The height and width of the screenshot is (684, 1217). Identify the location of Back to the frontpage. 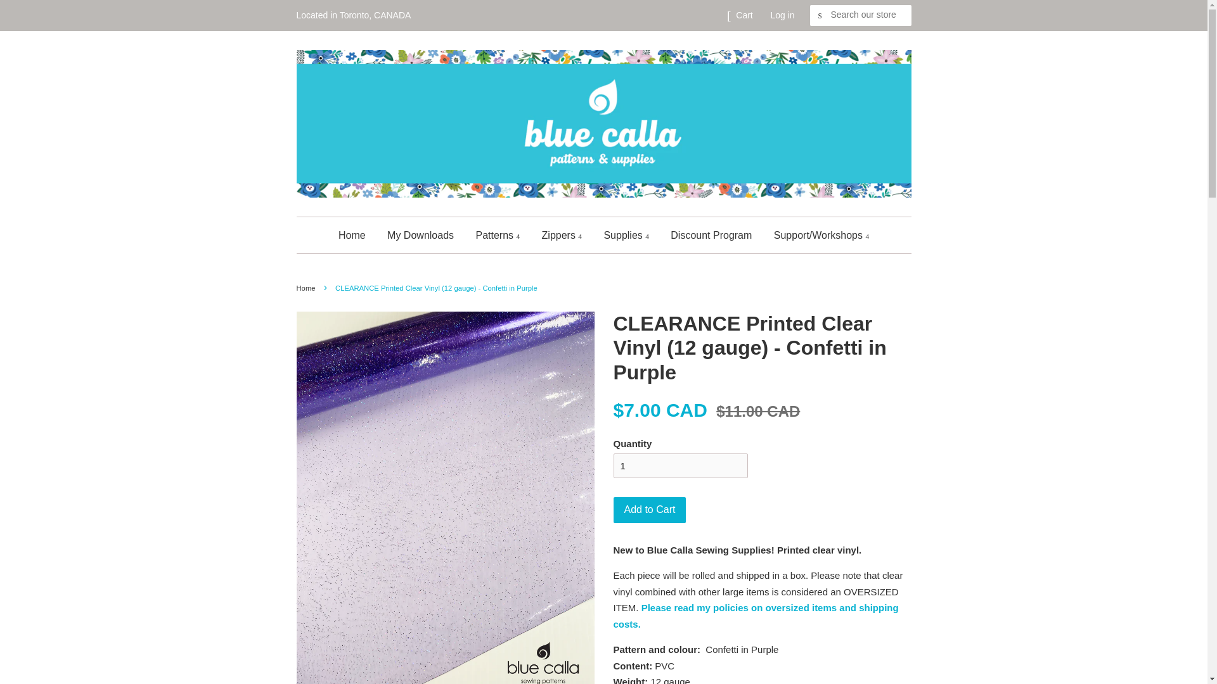
(308, 288).